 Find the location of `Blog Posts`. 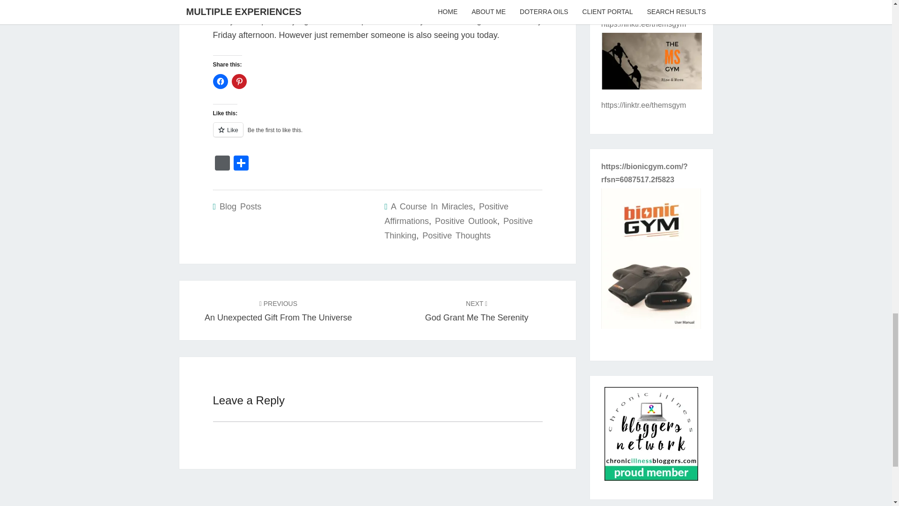

Blog Posts is located at coordinates (239, 82).